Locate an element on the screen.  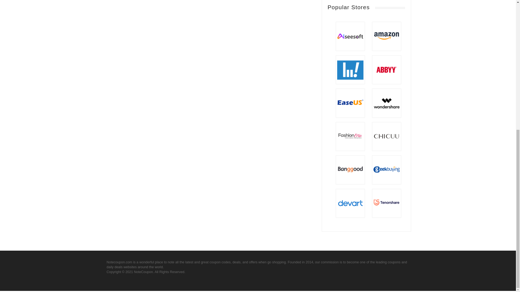
easeus coupon code is located at coordinates (350, 103).